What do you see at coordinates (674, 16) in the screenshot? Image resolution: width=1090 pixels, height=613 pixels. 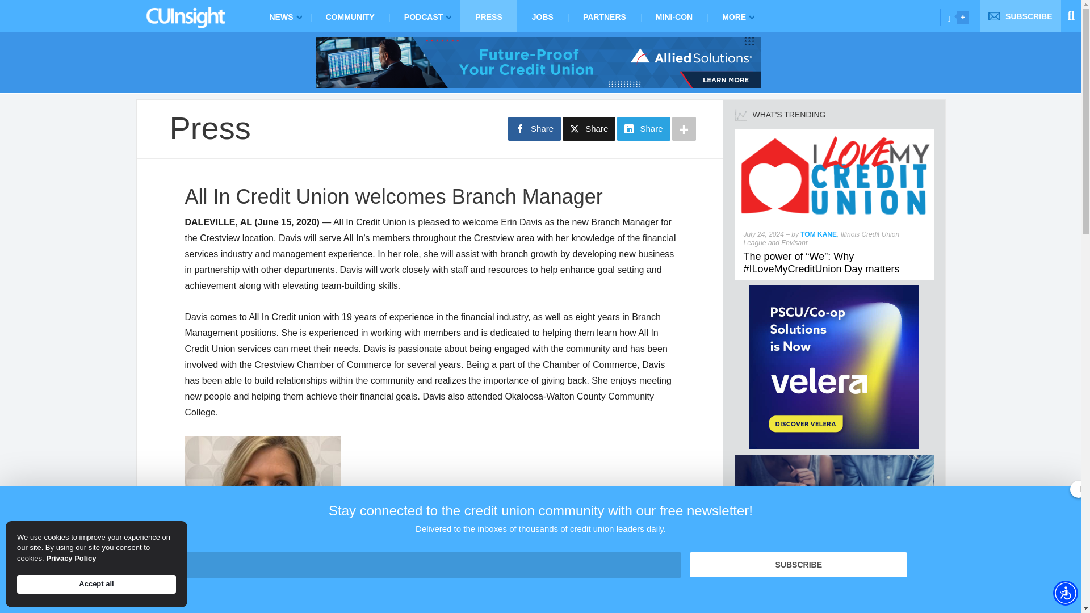 I see `MINI-CON` at bounding box center [674, 16].